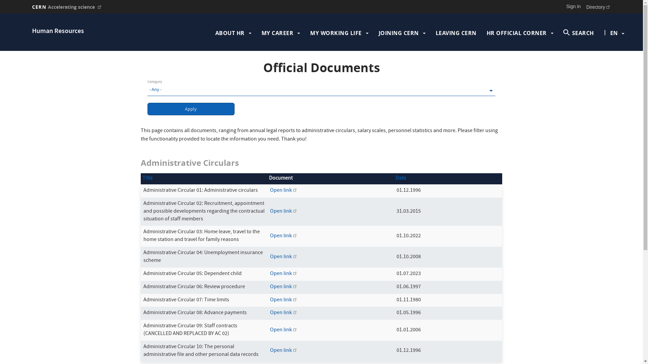 This screenshot has height=364, width=648. I want to click on Open link(link is external), so click(284, 351).